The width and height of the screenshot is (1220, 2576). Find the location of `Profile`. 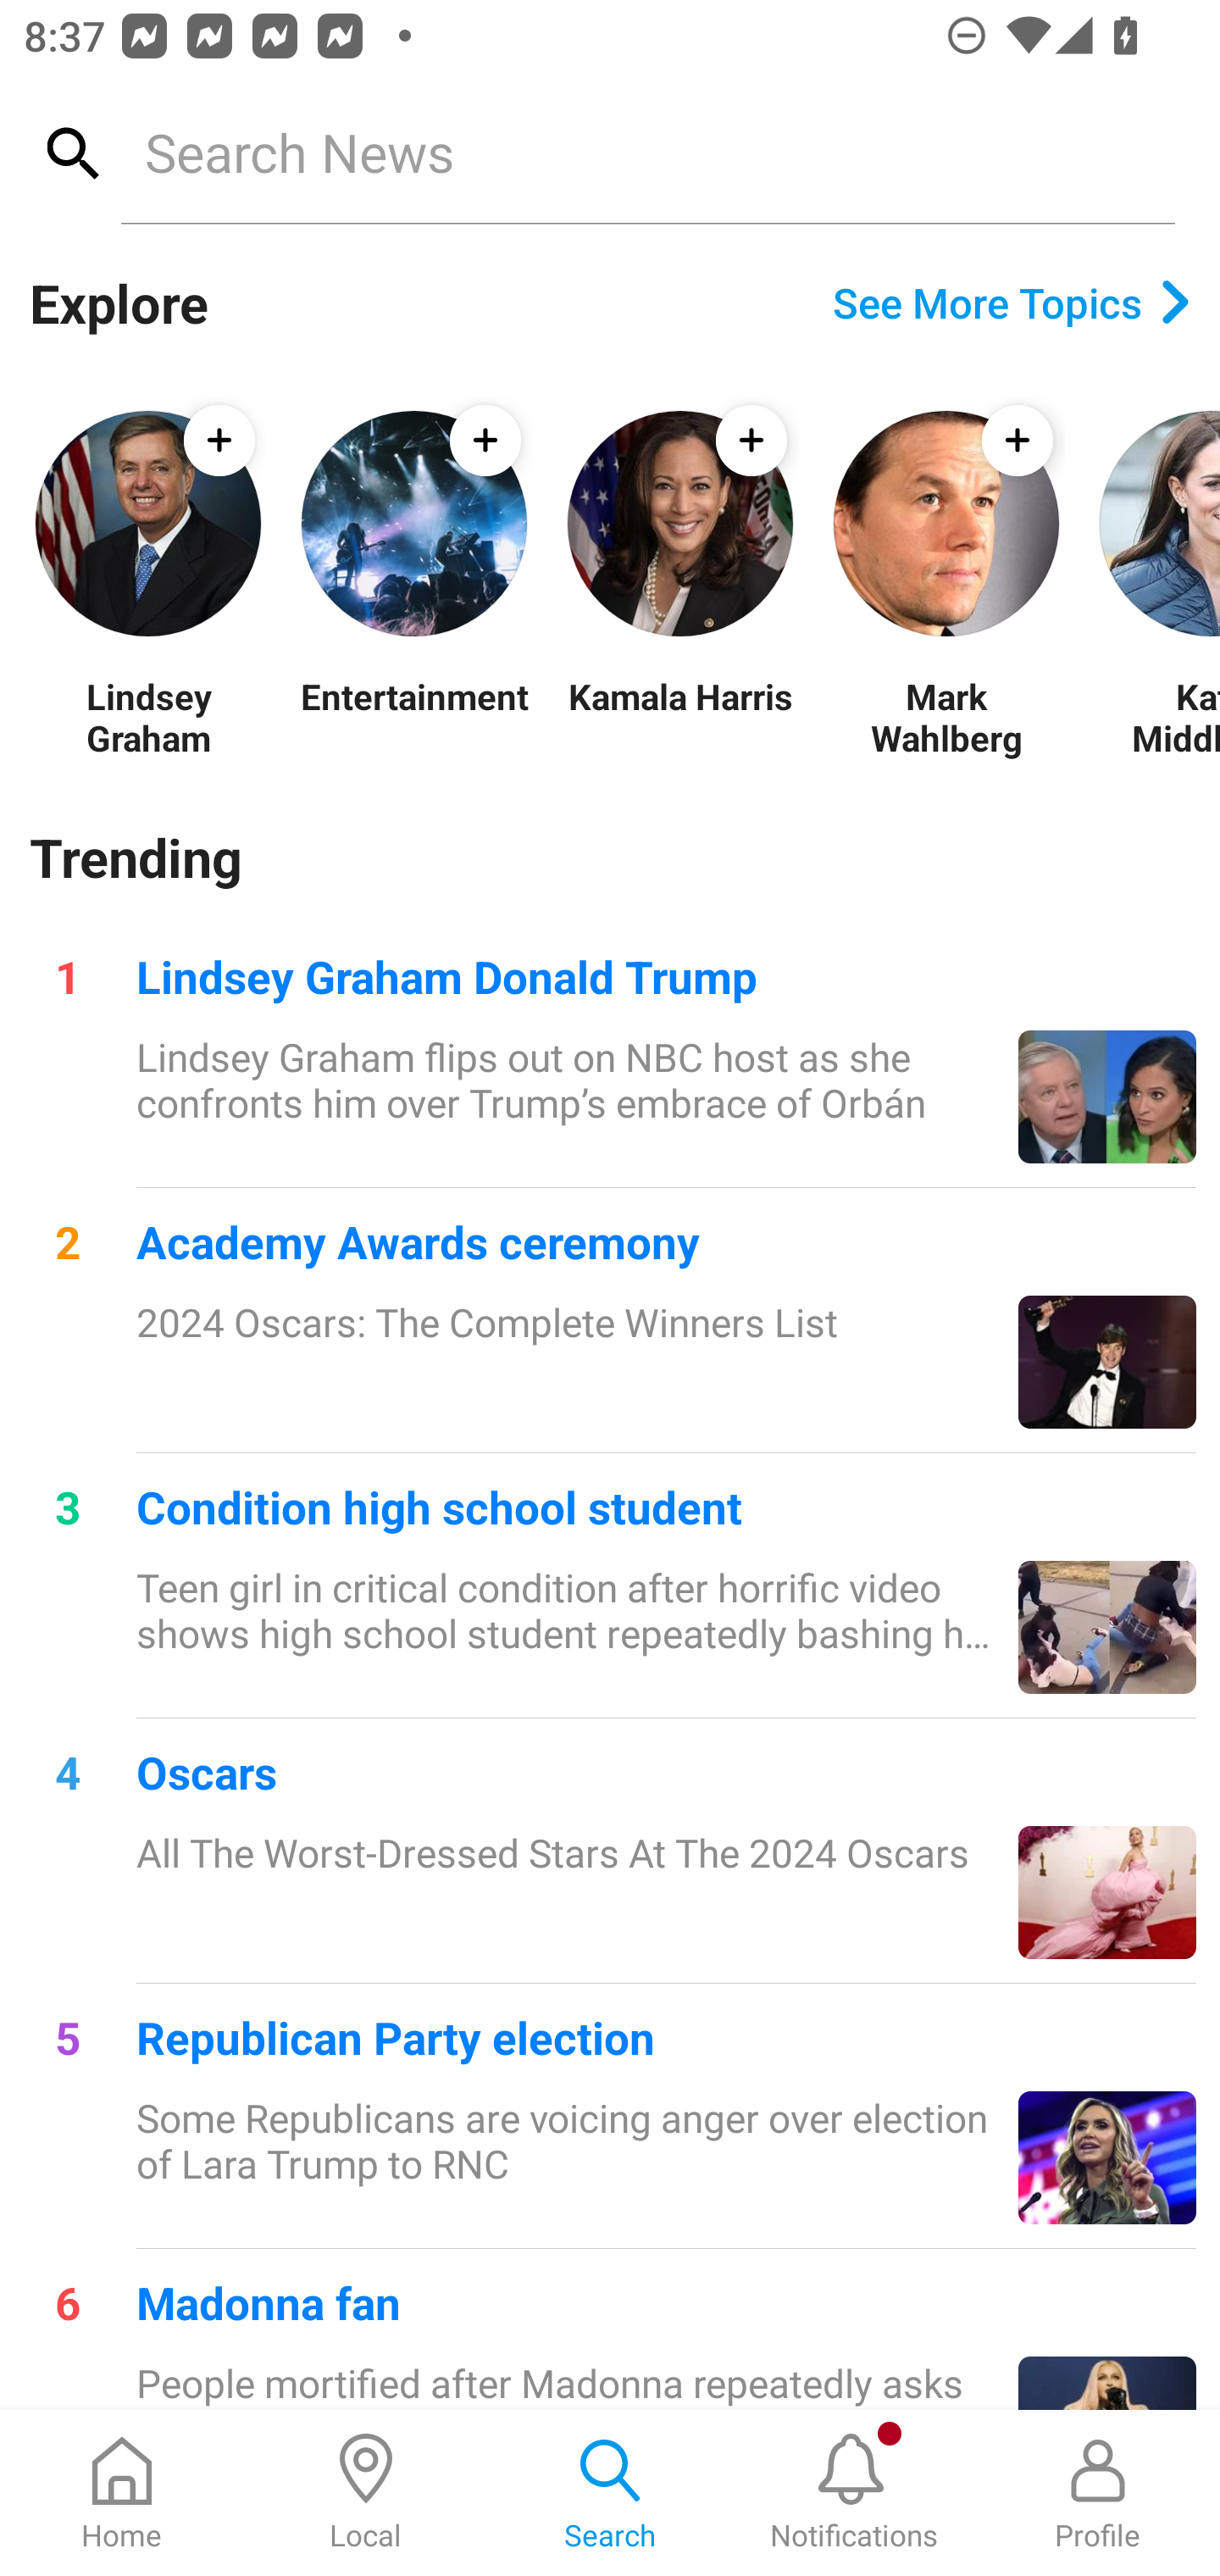

Profile is located at coordinates (1098, 2493).